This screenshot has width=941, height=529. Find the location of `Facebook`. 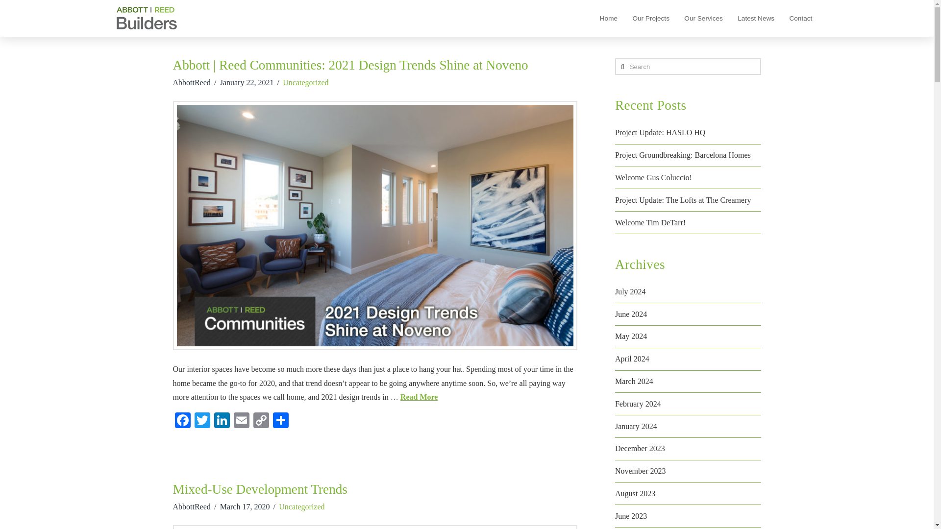

Facebook is located at coordinates (182, 421).